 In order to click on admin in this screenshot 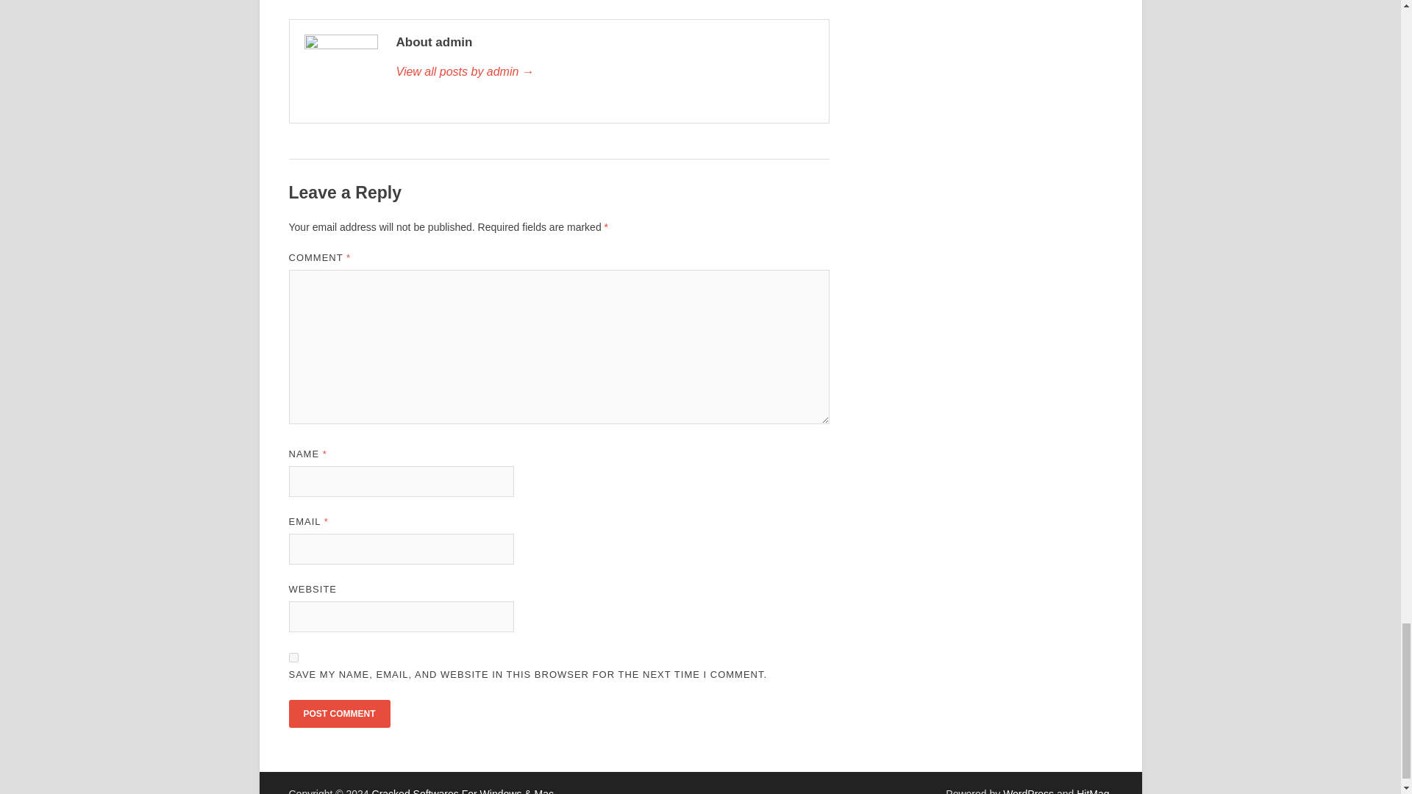, I will do `click(604, 72)`.